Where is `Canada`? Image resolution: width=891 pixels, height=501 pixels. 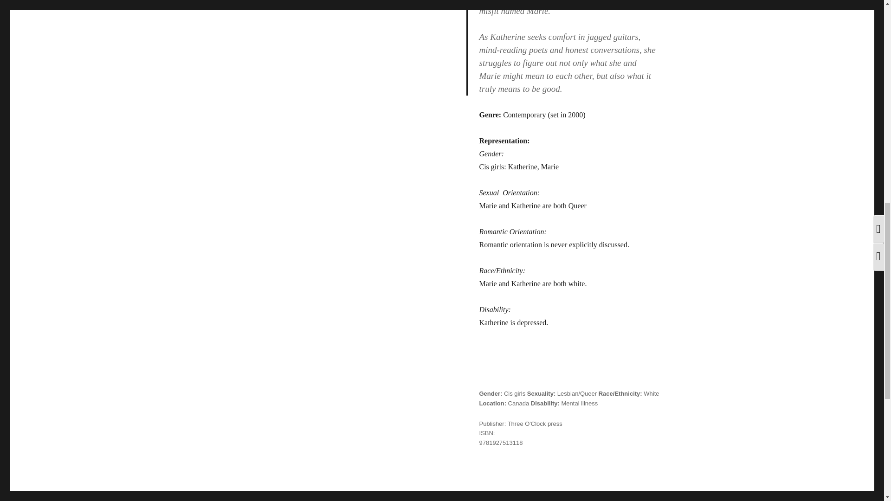
Canada is located at coordinates (518, 403).